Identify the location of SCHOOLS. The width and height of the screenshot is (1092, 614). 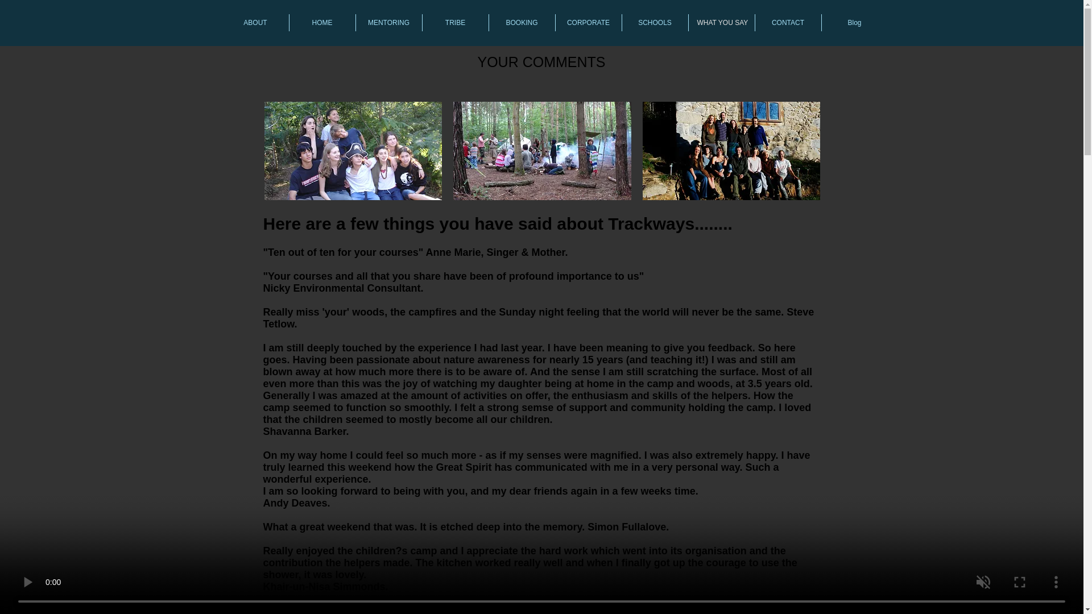
(655, 23).